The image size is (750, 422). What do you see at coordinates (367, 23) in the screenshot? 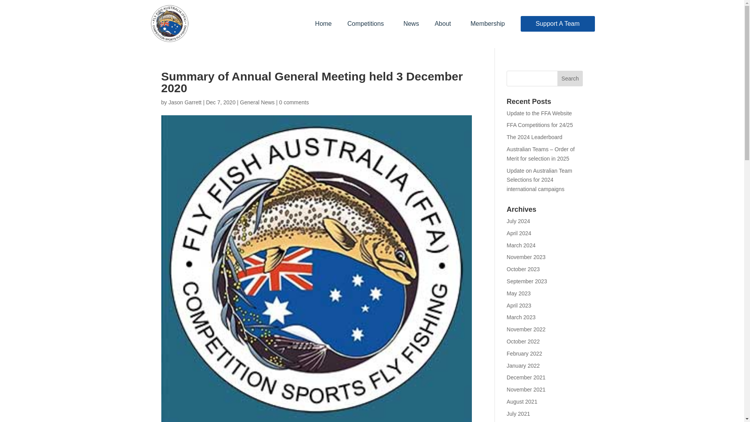
I see `Competitions` at bounding box center [367, 23].